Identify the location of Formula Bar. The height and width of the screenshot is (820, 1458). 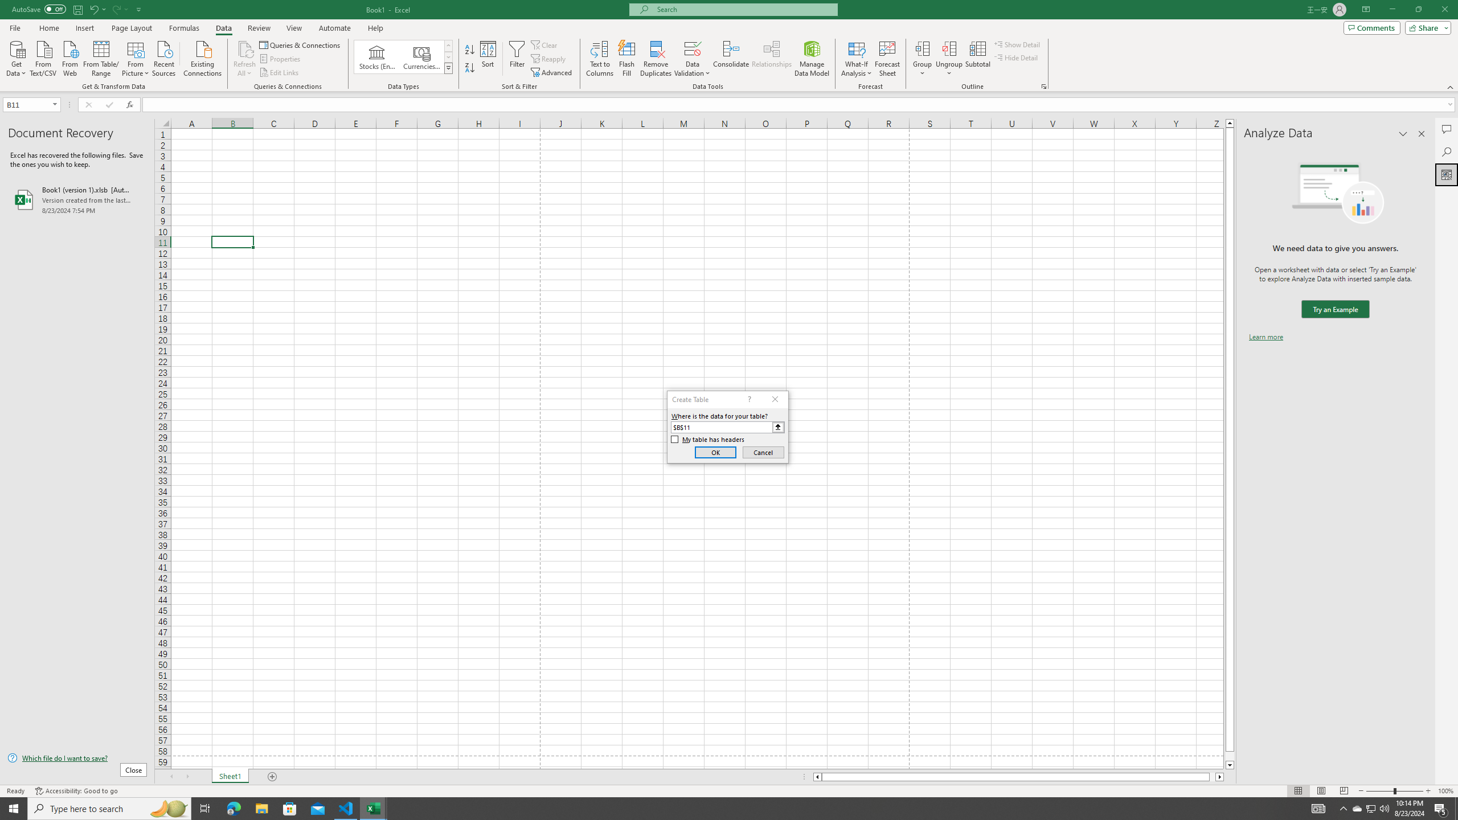
(800, 105).